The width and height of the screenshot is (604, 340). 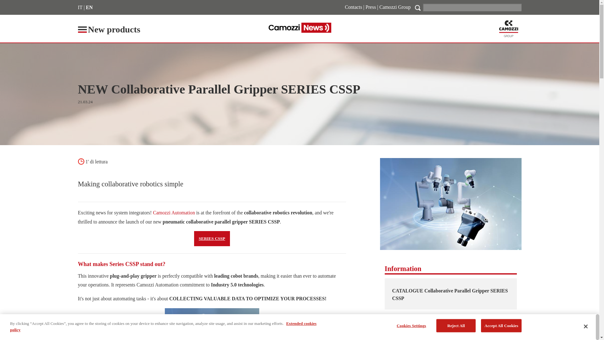 What do you see at coordinates (212, 239) in the screenshot?
I see `SERIES CSSP` at bounding box center [212, 239].